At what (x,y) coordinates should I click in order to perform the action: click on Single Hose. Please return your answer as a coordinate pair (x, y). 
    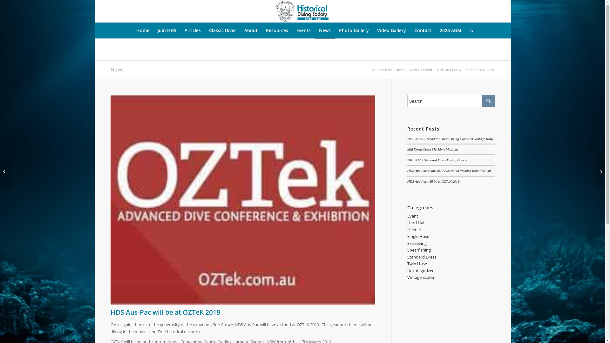
    Looking at the image, I should click on (418, 236).